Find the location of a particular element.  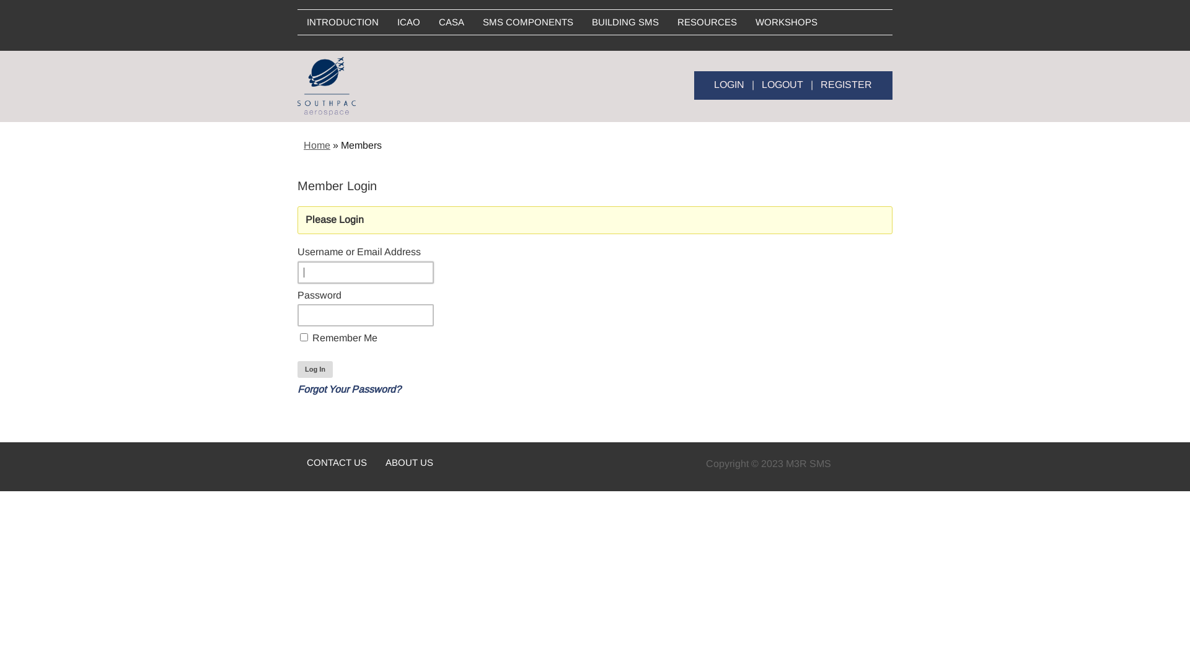

BUILDING SMS is located at coordinates (625, 22).